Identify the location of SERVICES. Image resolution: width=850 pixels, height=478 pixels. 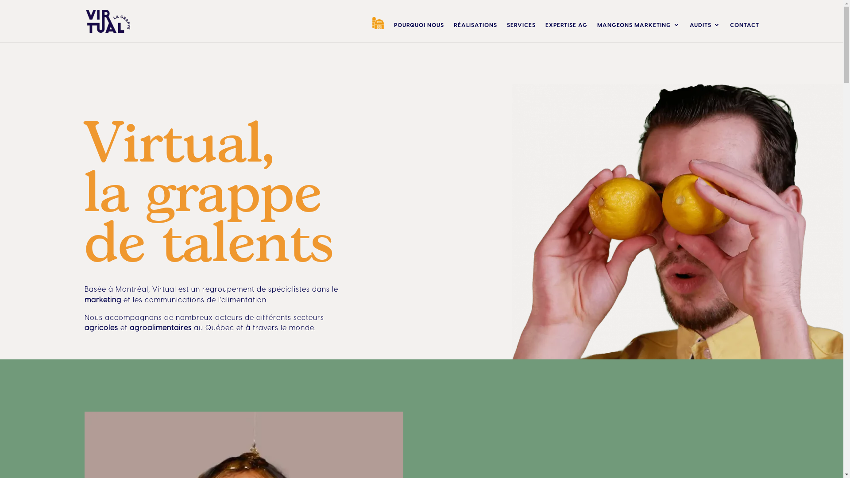
(521, 32).